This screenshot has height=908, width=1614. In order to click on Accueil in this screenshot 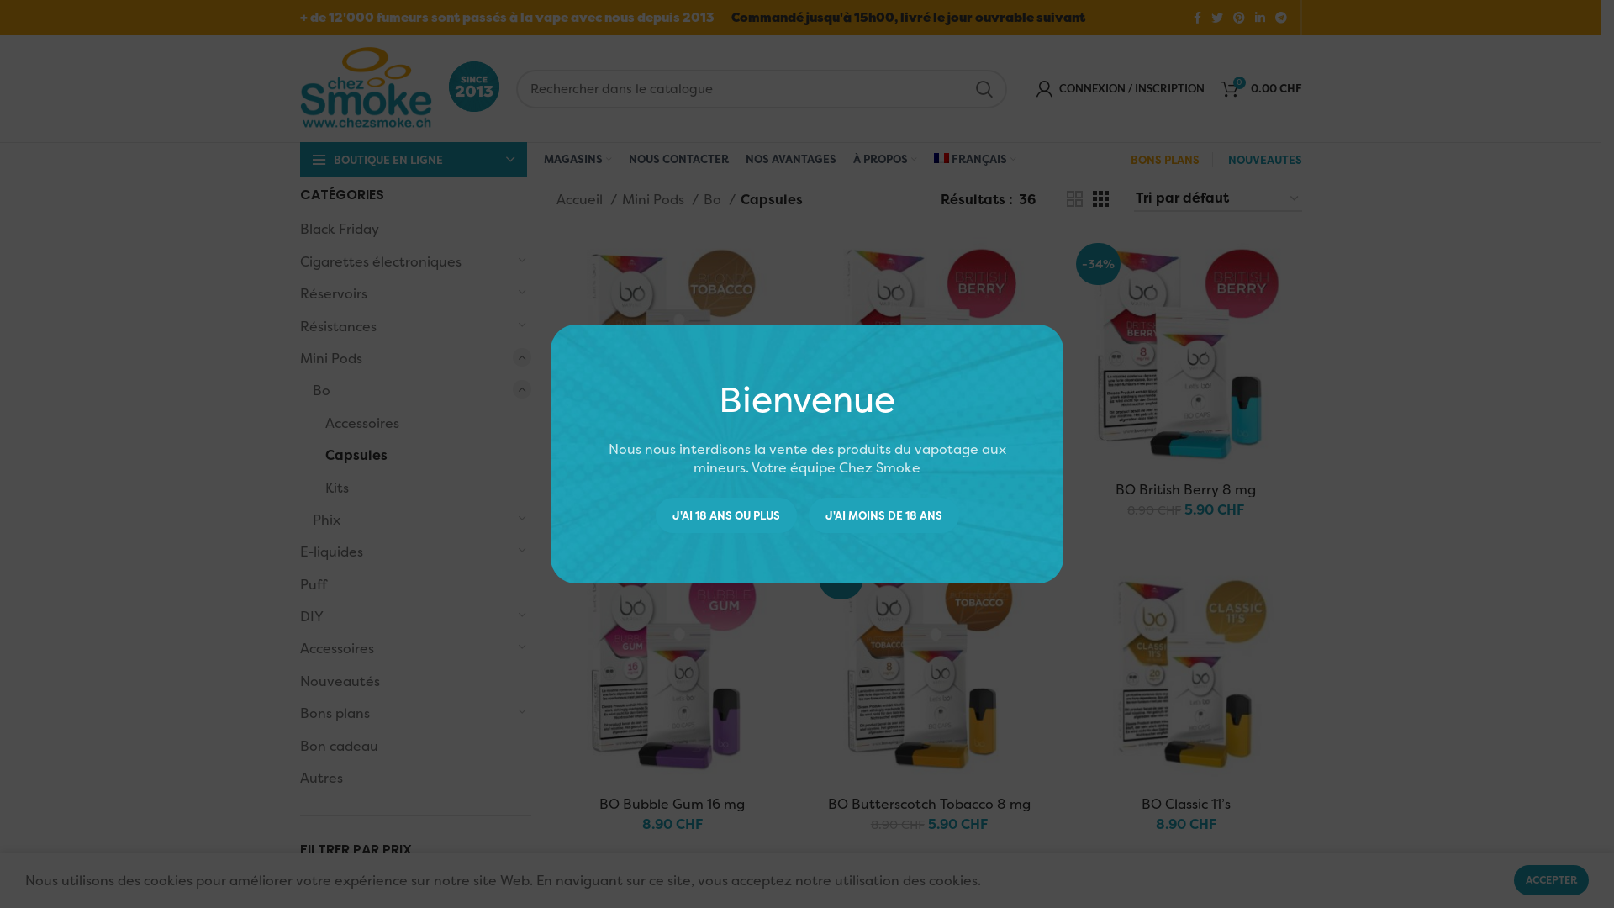, I will do `click(587, 199)`.